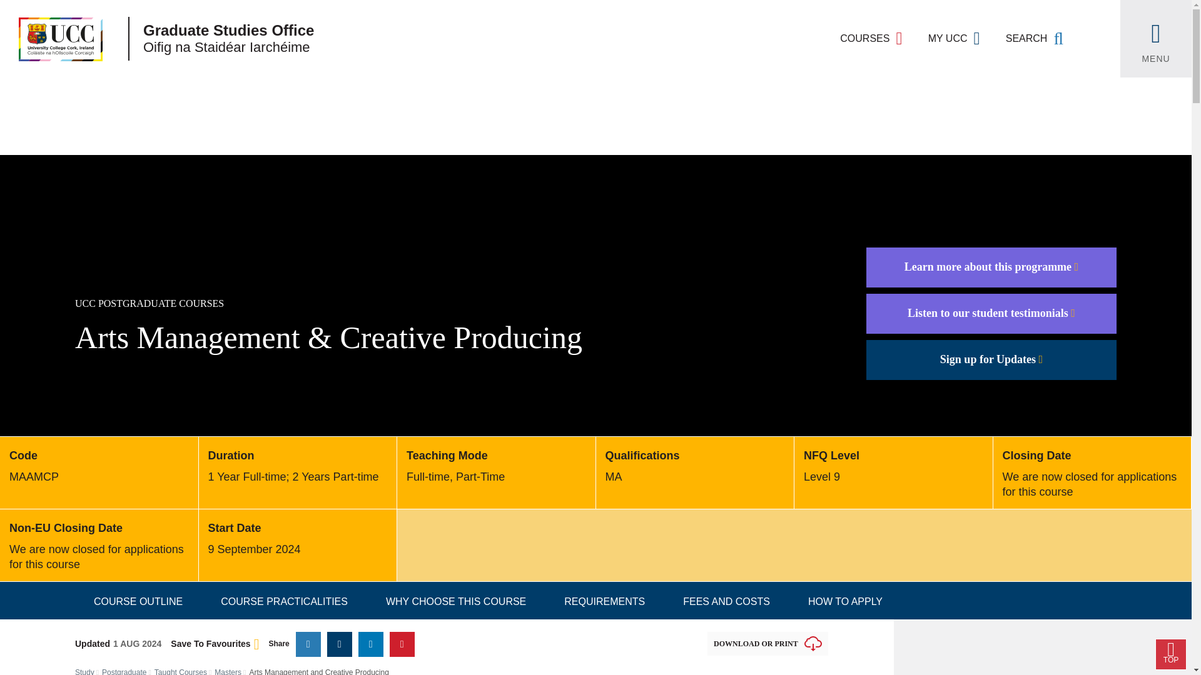  Describe the element at coordinates (1035, 39) in the screenshot. I see `SEARCH` at that location.